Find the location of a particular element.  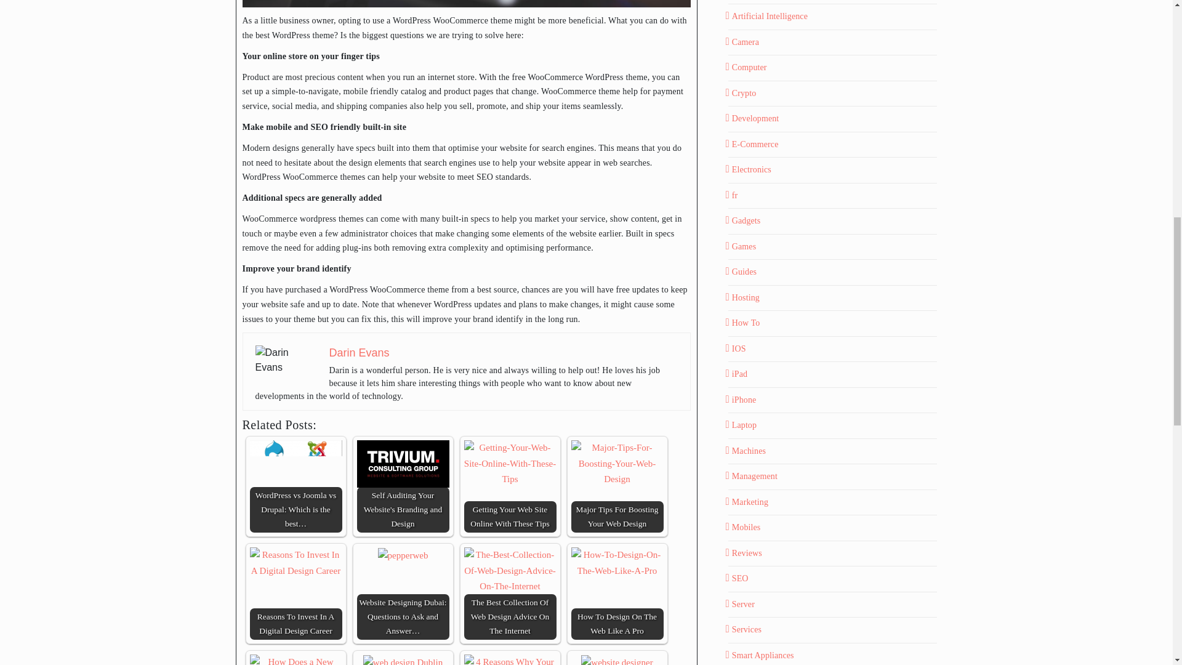

4 Reasons Why Your Business Should Have a Website is located at coordinates (510, 659).